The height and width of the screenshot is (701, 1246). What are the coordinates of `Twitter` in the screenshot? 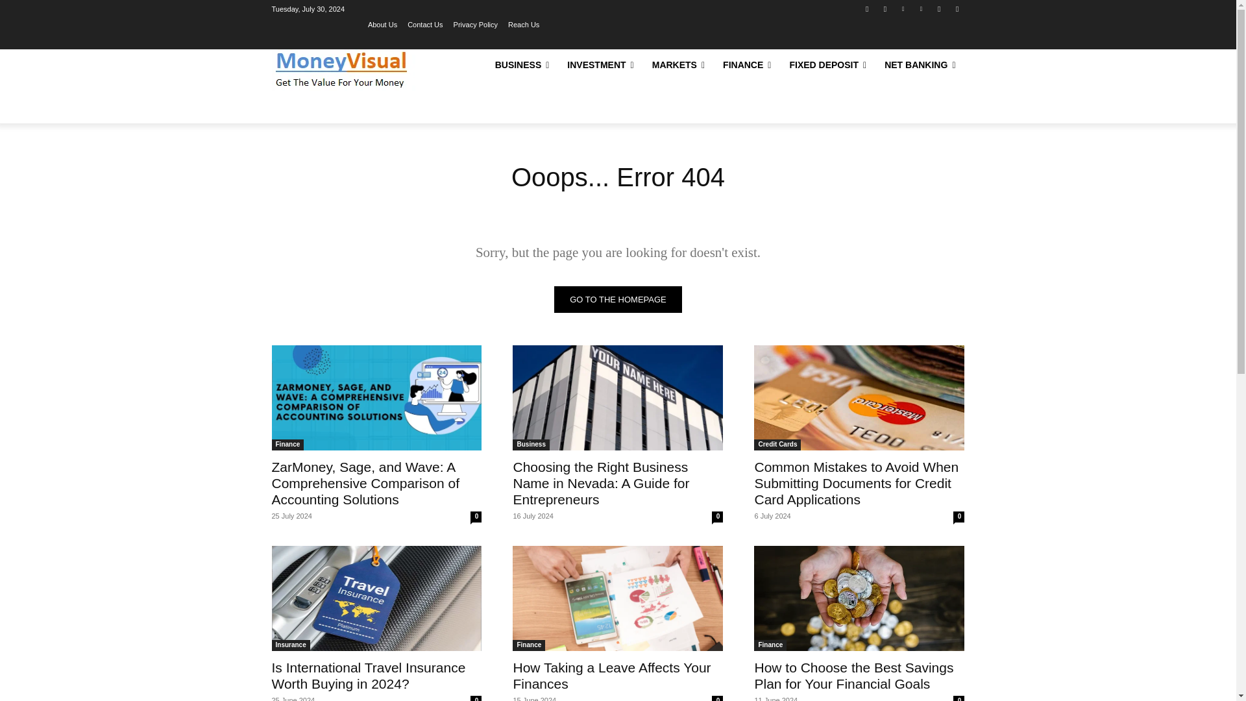 It's located at (940, 8).